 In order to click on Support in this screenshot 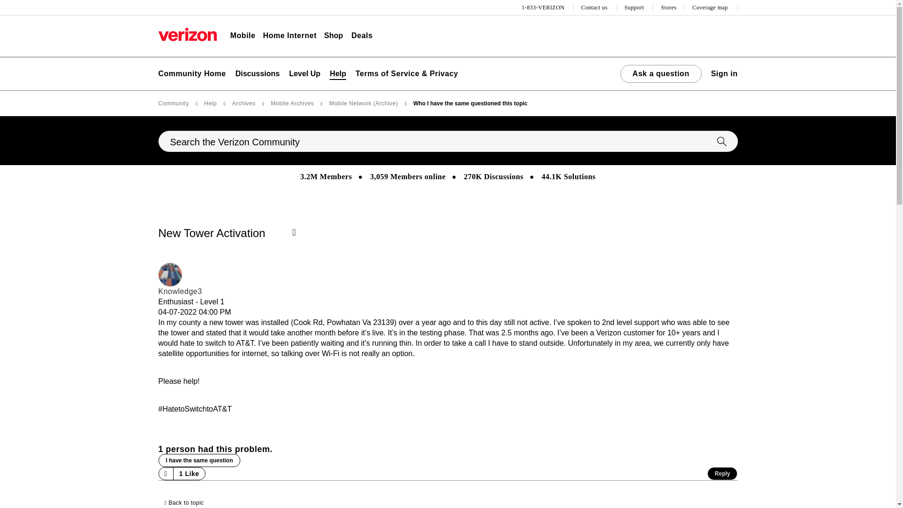, I will do `click(635, 8)`.